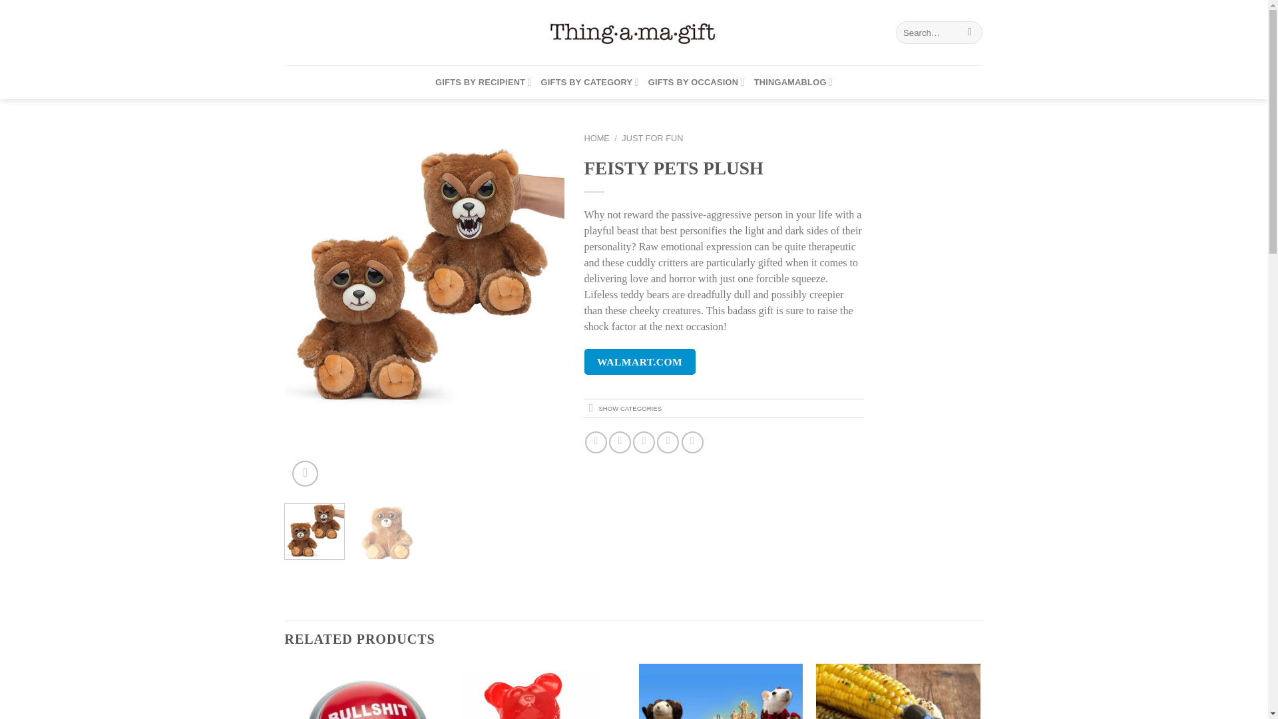  What do you see at coordinates (667, 442) in the screenshot?
I see `Pin on Pinterest` at bounding box center [667, 442].